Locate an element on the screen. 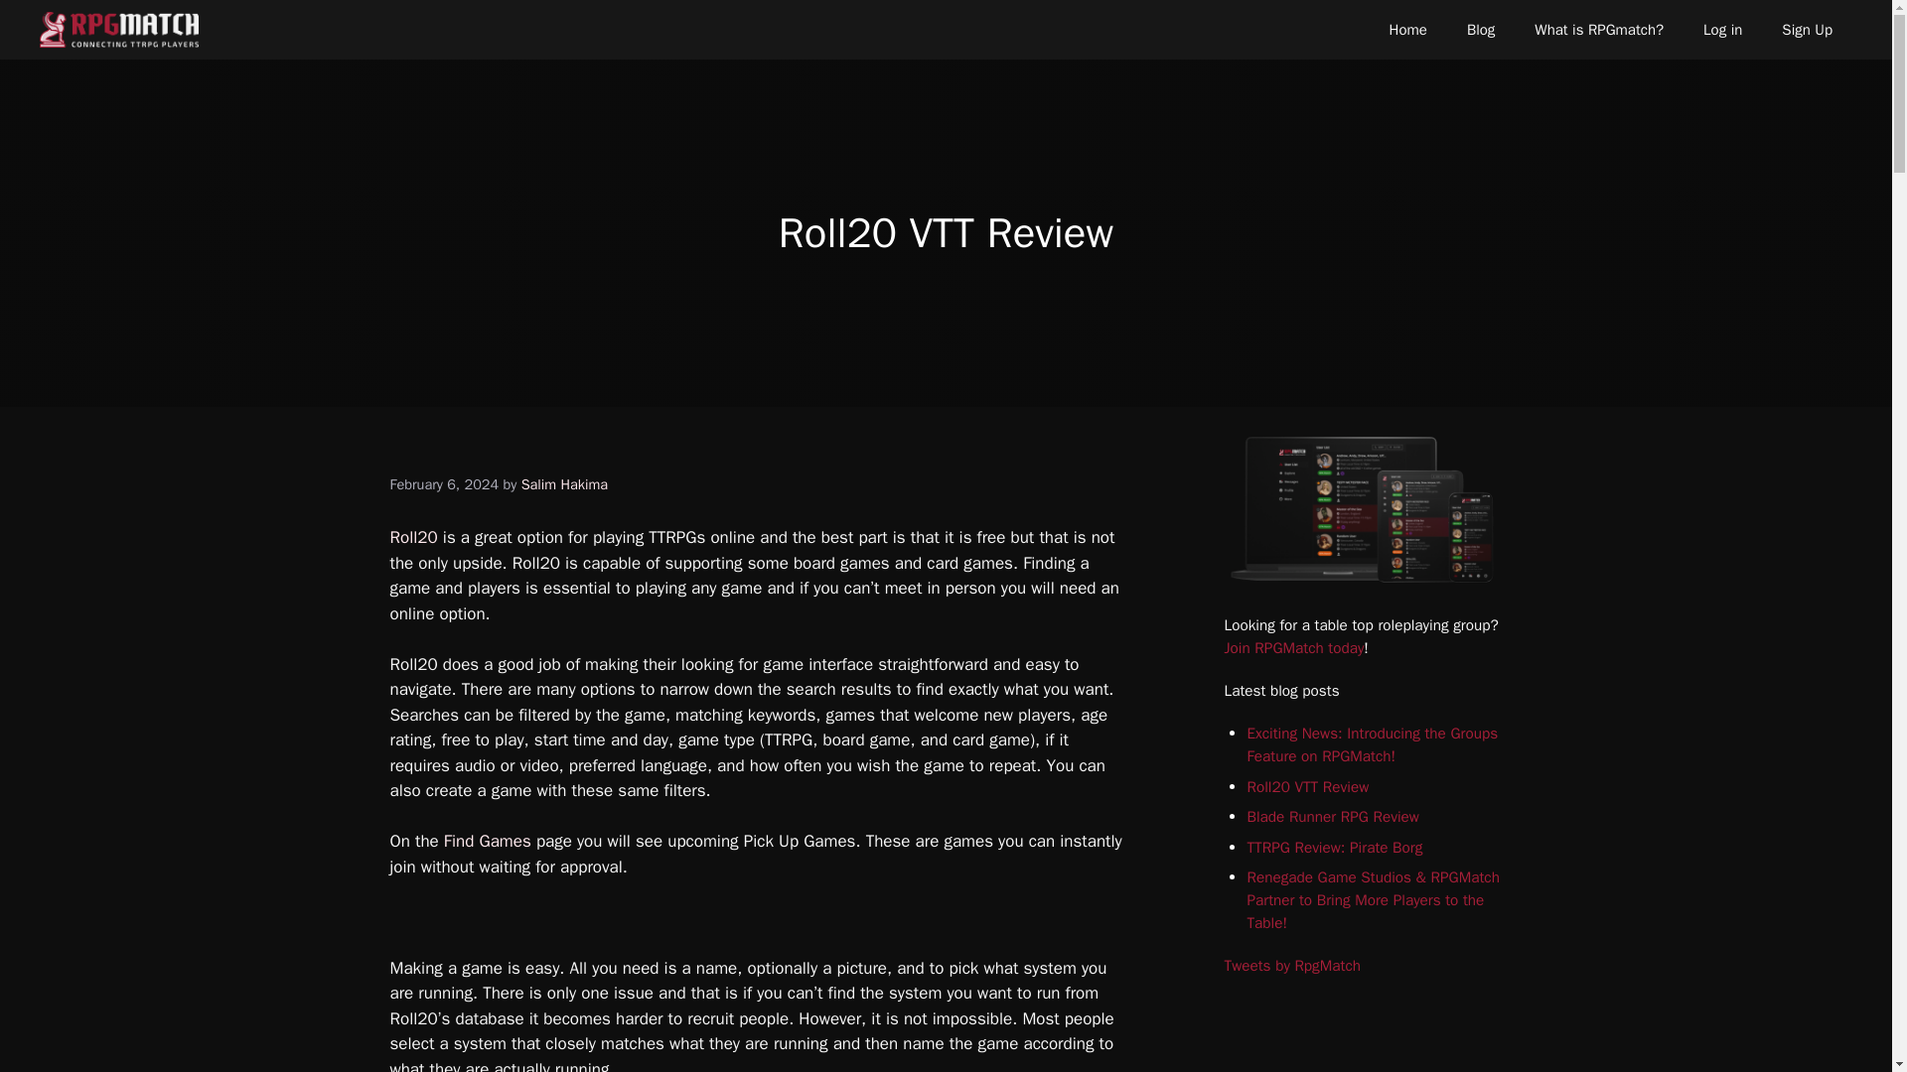  Find Games is located at coordinates (488, 841).